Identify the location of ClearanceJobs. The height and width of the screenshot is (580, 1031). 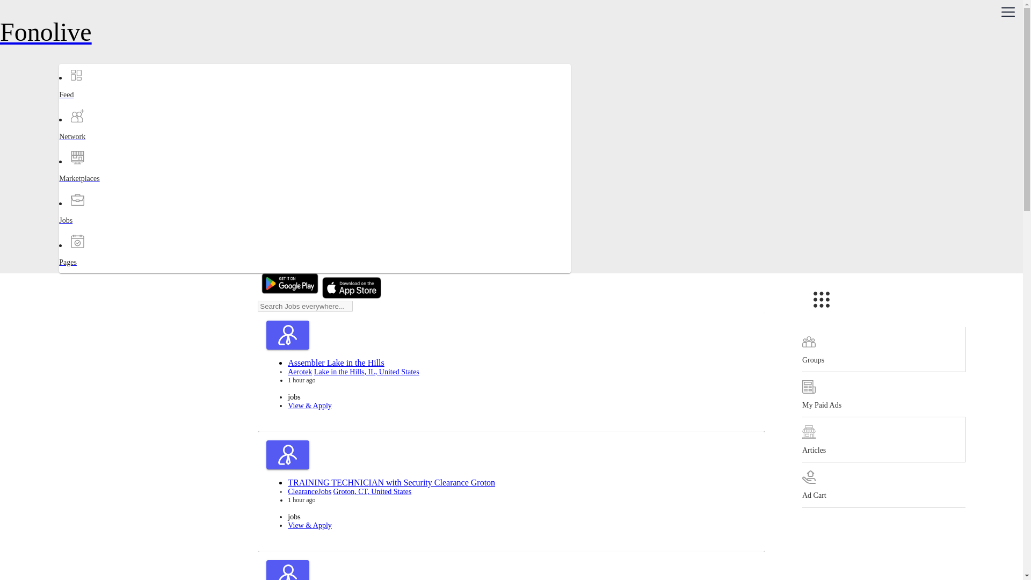
(309, 492).